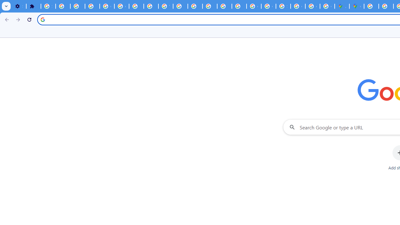 Image resolution: width=400 pixels, height=225 pixels. What do you see at coordinates (327, 6) in the screenshot?
I see `Create your Google Account` at bounding box center [327, 6].